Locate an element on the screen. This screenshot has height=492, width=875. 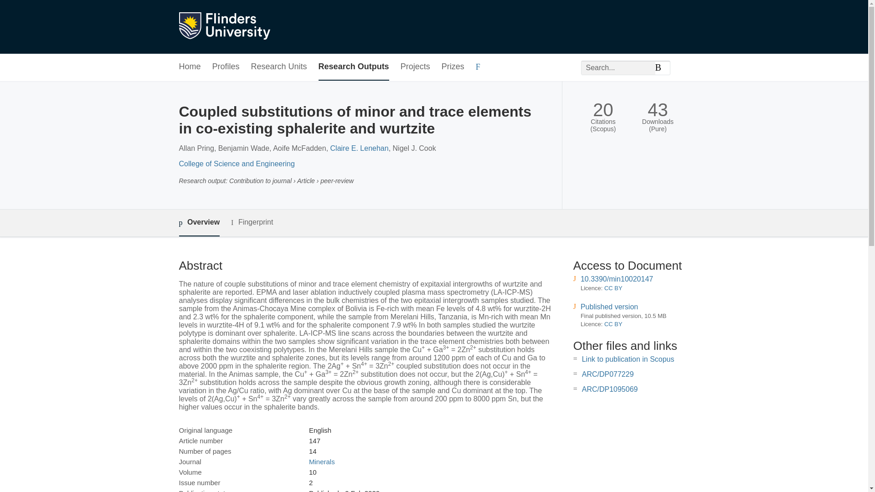
Profiles is located at coordinates (226, 67).